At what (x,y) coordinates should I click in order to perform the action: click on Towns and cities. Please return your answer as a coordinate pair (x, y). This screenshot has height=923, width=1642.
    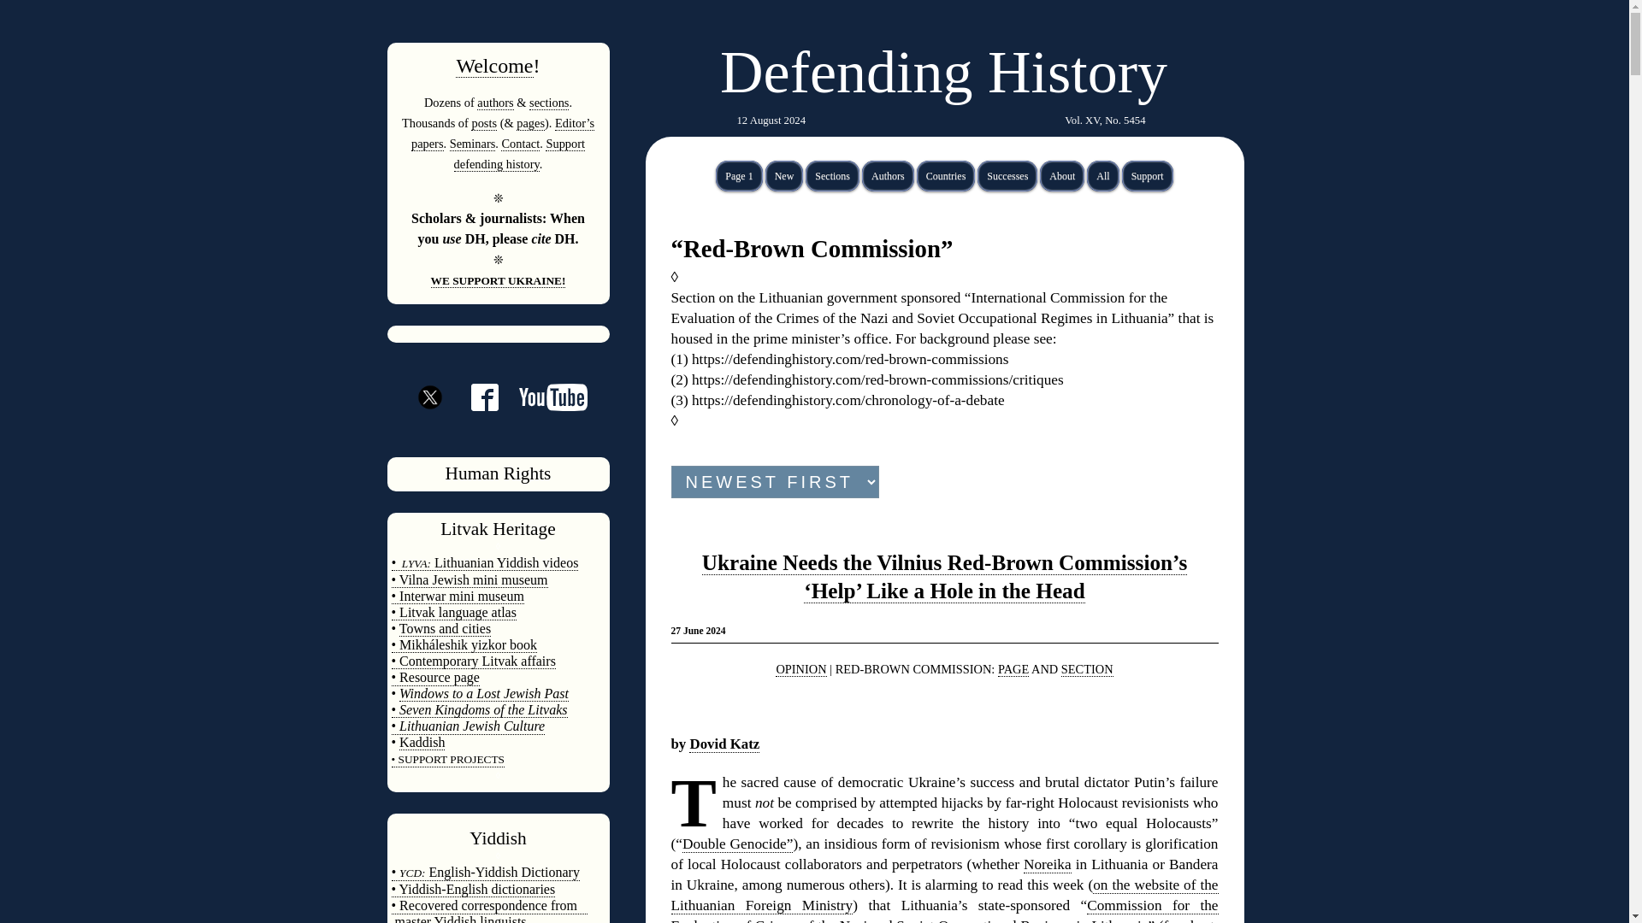
    Looking at the image, I should click on (445, 629).